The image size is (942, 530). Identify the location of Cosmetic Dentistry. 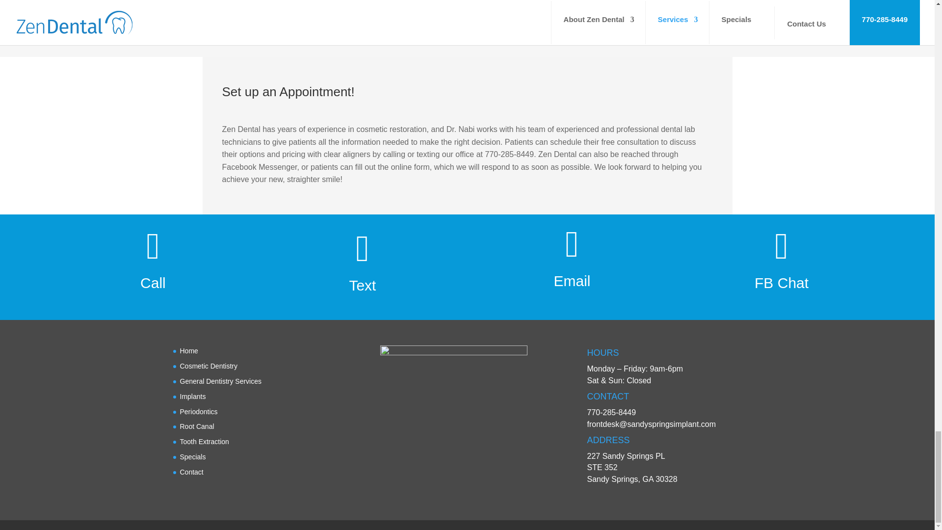
(208, 366).